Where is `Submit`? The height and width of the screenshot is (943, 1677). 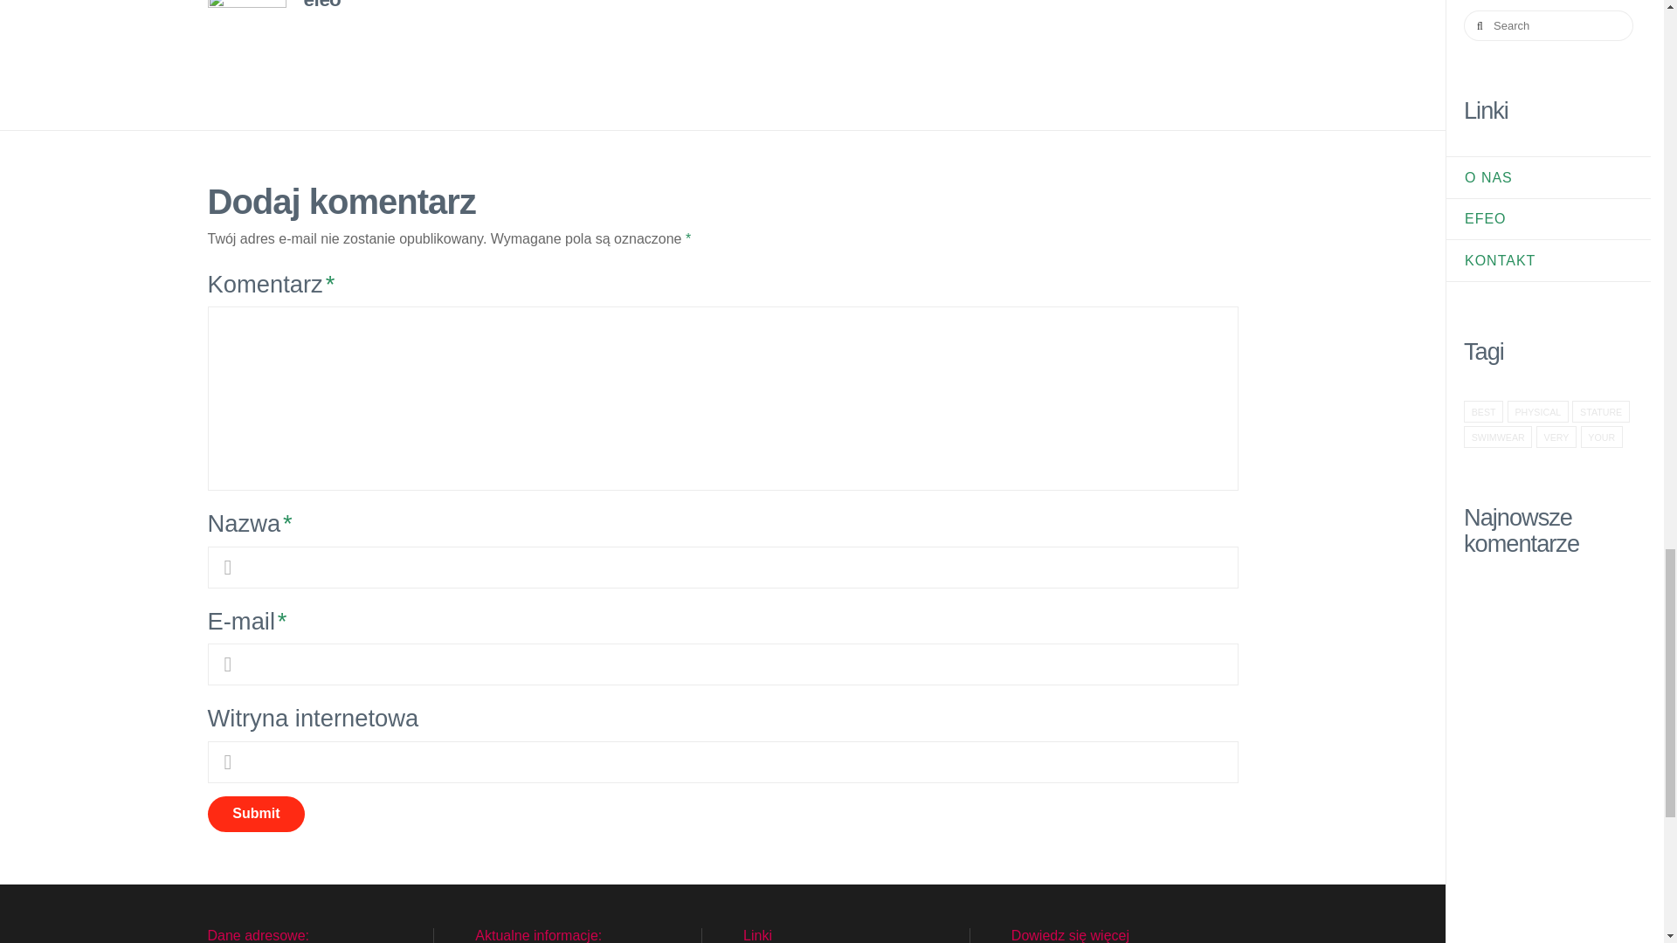 Submit is located at coordinates (257, 814).